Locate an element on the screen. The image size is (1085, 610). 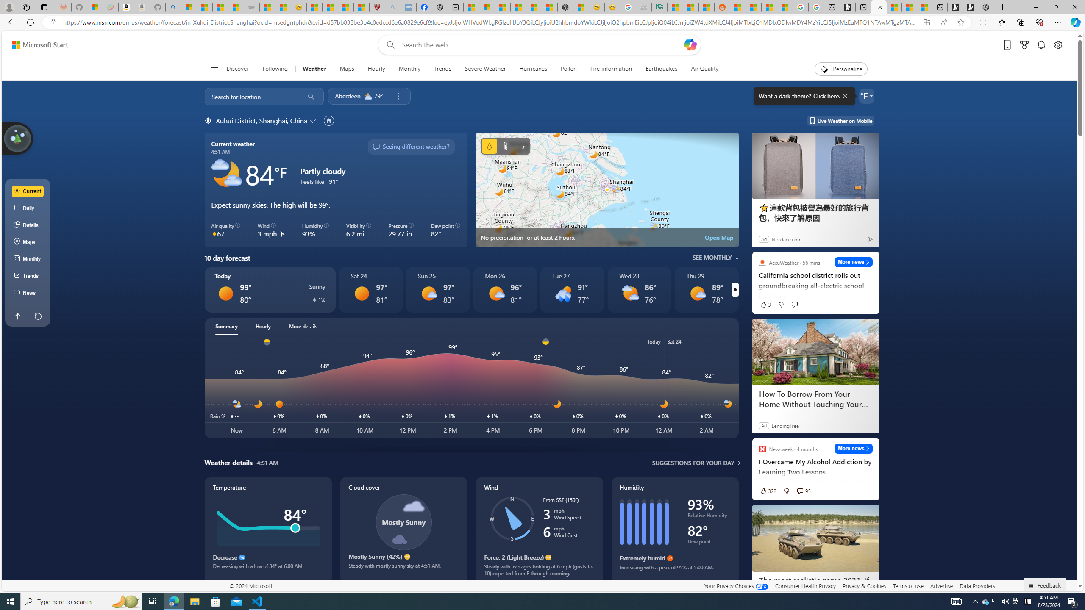
Combat Siege is located at coordinates (252, 7).